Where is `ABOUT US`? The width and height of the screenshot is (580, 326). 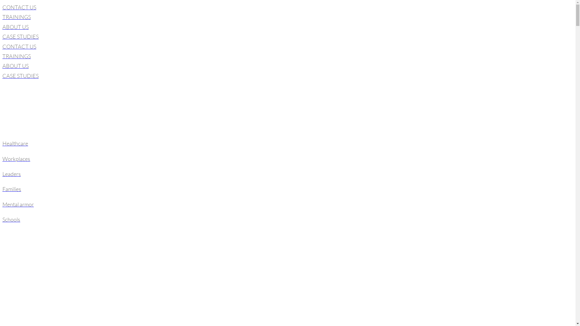
ABOUT US is located at coordinates (288, 27).